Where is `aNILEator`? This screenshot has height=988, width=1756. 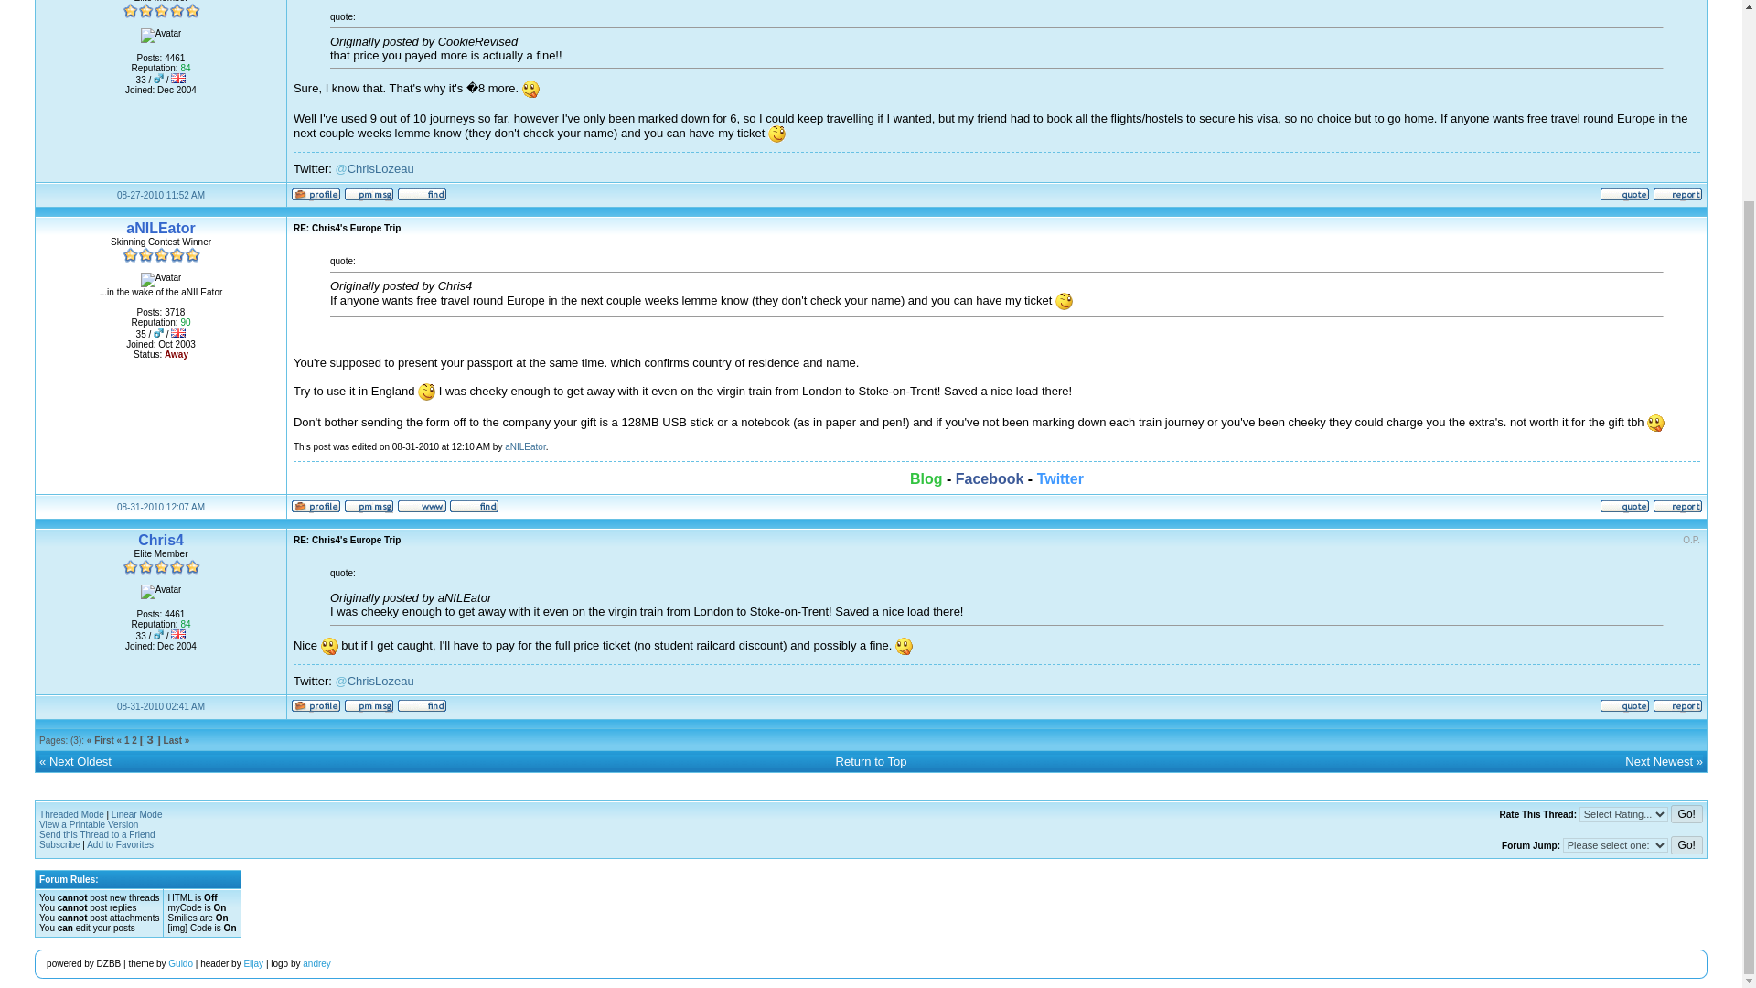
aNILEator is located at coordinates (161, 228).